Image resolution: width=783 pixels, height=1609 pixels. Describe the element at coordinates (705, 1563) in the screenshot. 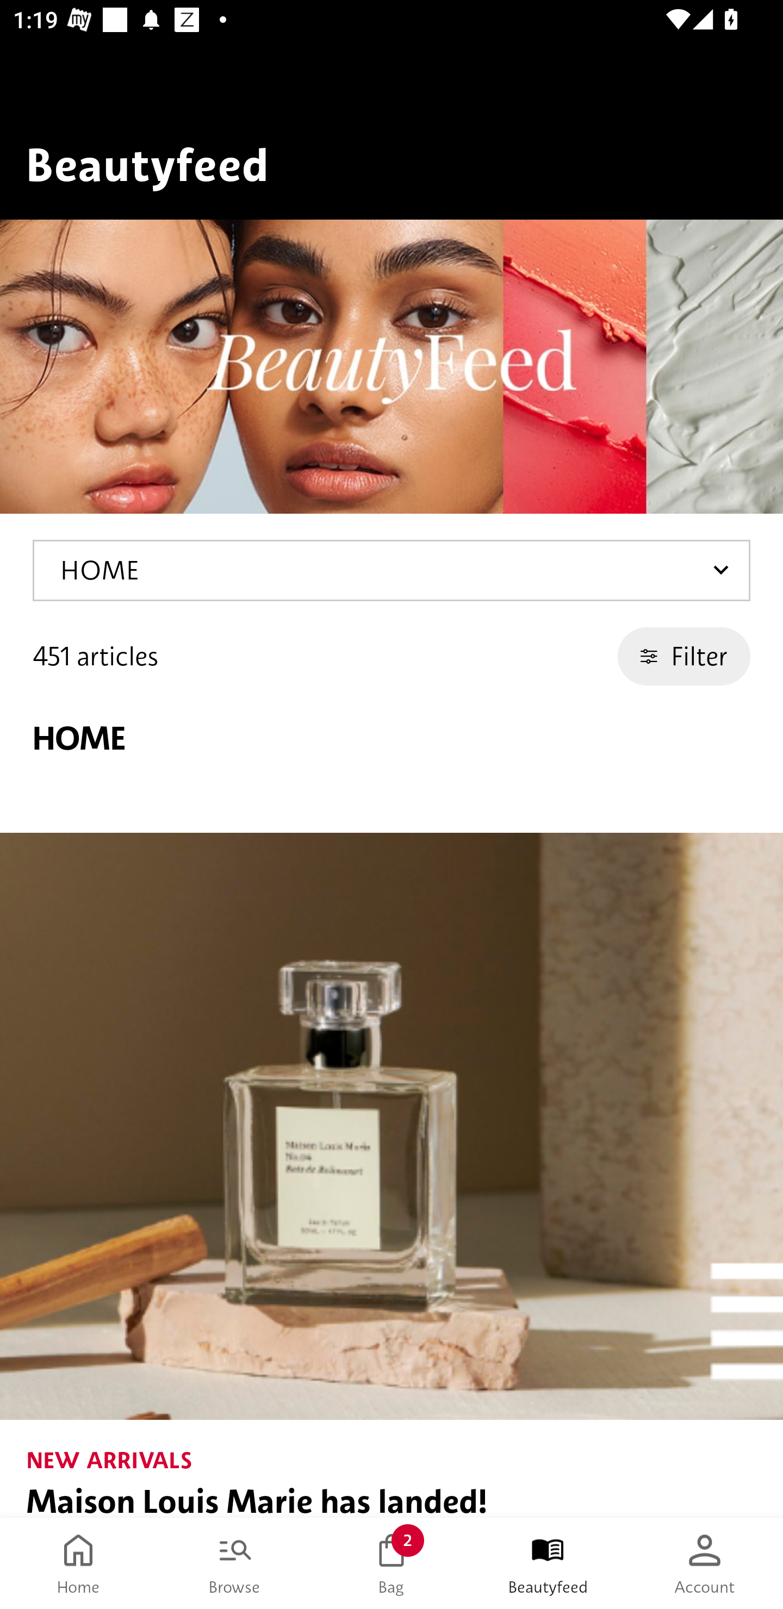

I see `Account` at that location.